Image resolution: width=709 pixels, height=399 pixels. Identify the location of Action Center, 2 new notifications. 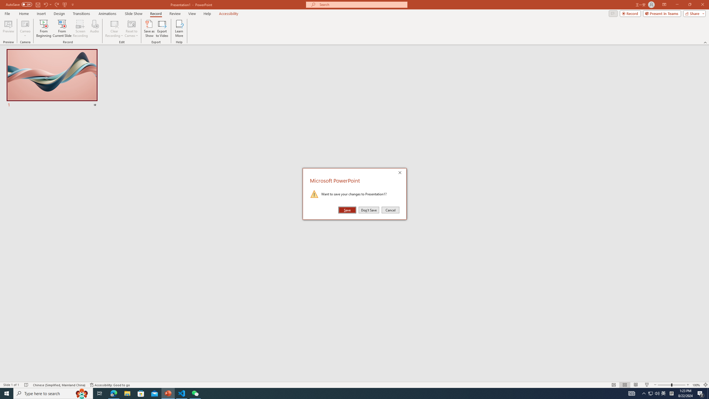
(701, 393).